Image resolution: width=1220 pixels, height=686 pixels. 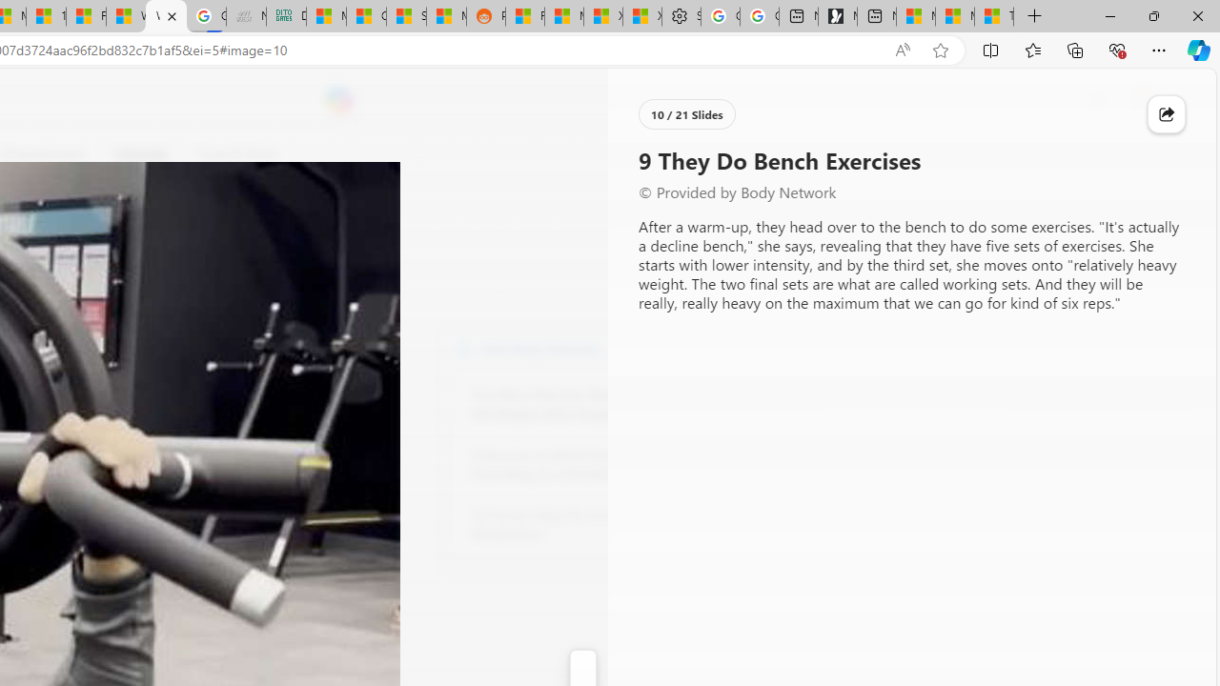 I want to click on Fitness - MSN, so click(x=86, y=17).